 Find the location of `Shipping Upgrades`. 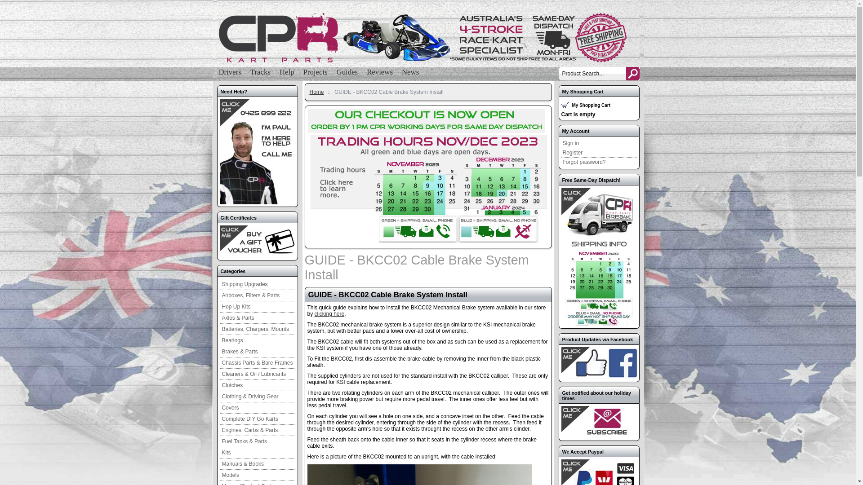

Shipping Upgrades is located at coordinates (258, 285).